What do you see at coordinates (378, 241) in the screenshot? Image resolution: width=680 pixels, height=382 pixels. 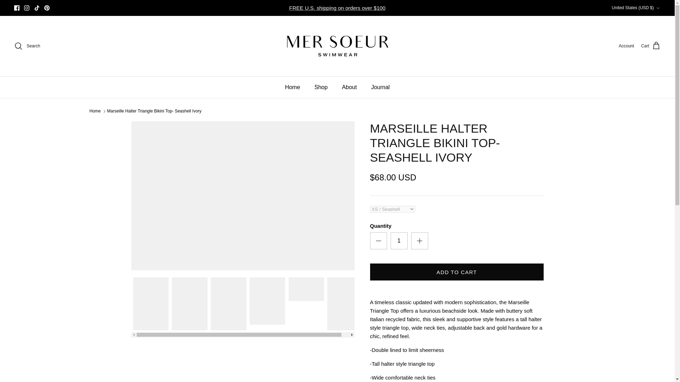 I see `Minus` at bounding box center [378, 241].